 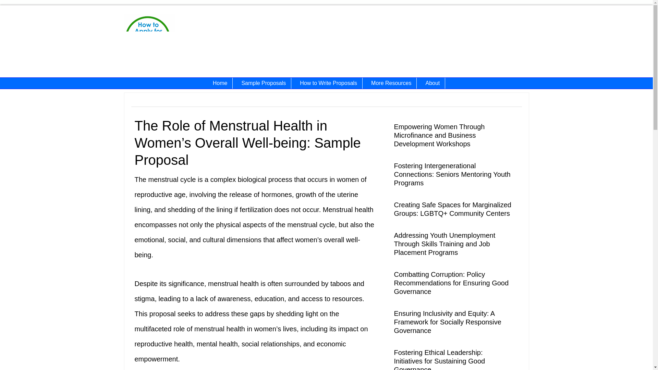 I want to click on How to Write Proposals, so click(x=328, y=83).